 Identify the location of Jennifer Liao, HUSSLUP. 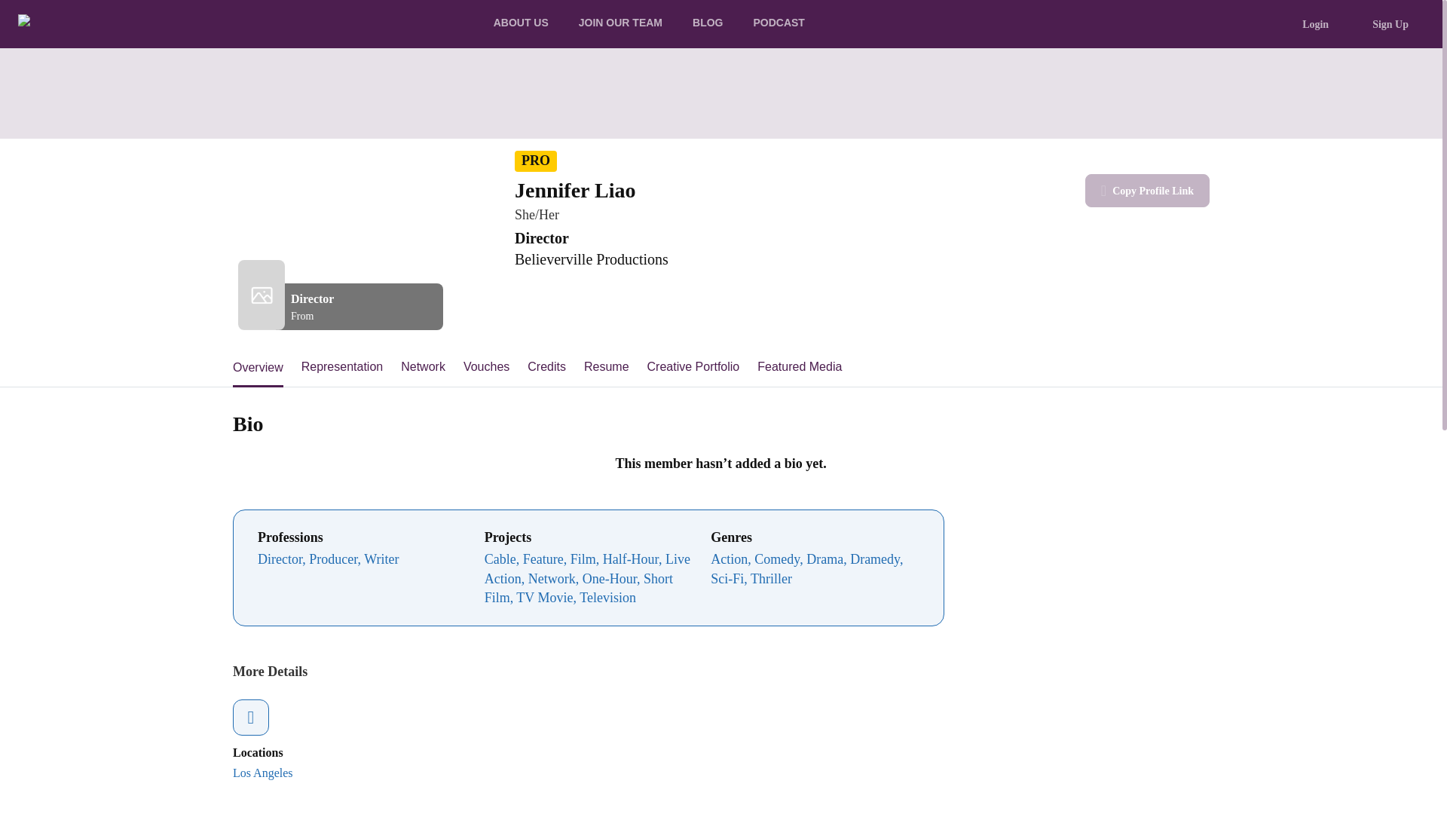
(309, 87).